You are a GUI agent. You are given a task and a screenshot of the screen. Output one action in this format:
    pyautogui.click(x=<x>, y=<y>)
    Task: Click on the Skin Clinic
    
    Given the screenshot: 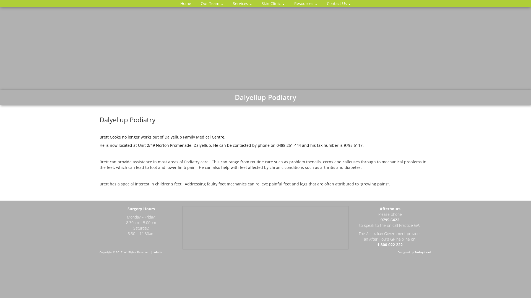 What is the action you would take?
    pyautogui.click(x=273, y=3)
    